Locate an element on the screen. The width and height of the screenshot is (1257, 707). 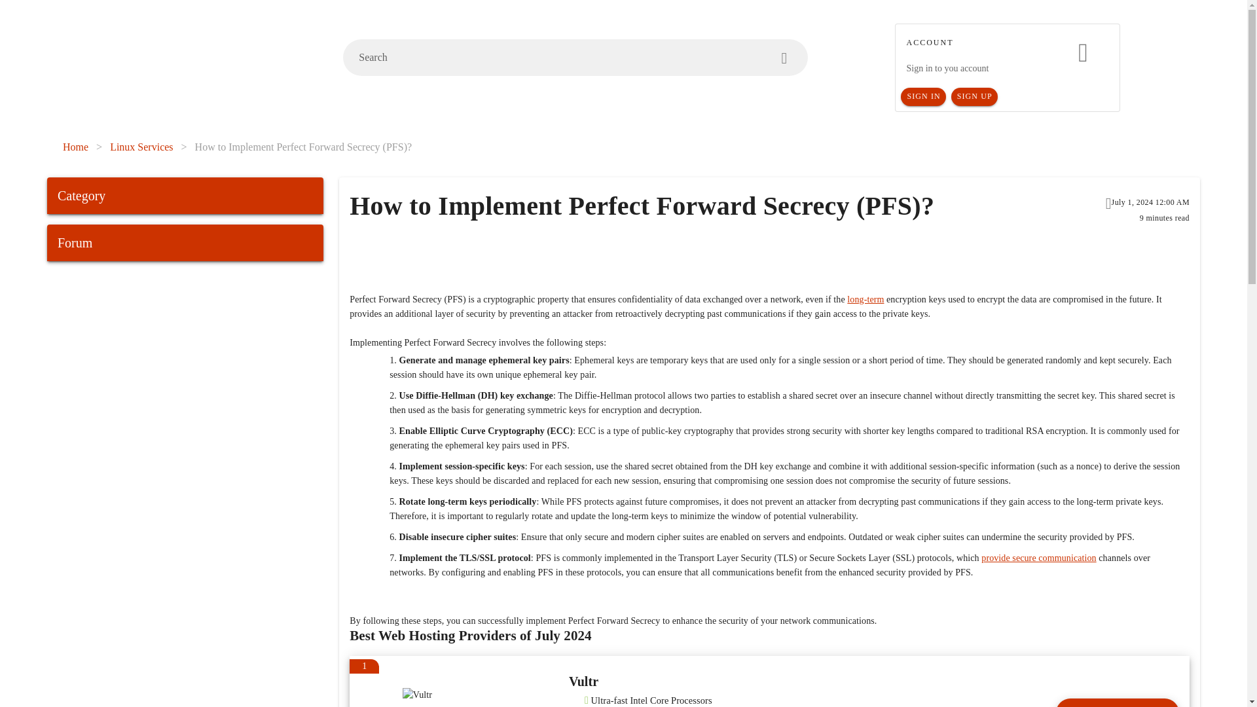
SIGN UP is located at coordinates (974, 97).